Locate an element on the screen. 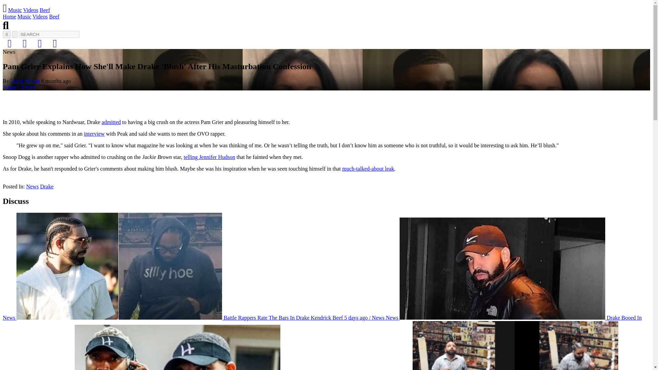 This screenshot has height=370, width=658. interview is located at coordinates (94, 134).